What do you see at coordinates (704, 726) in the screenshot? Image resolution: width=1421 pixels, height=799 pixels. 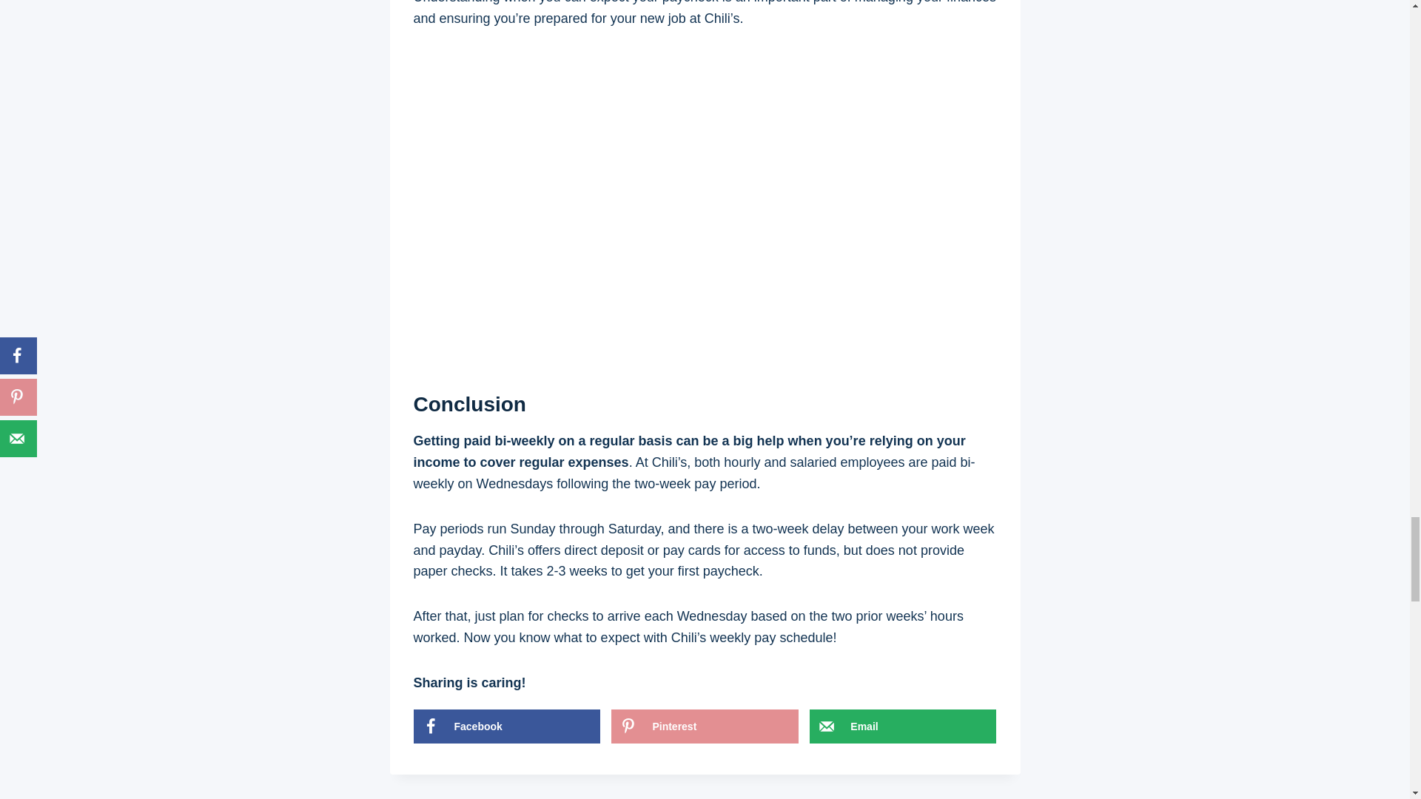 I see `Pinterest` at bounding box center [704, 726].